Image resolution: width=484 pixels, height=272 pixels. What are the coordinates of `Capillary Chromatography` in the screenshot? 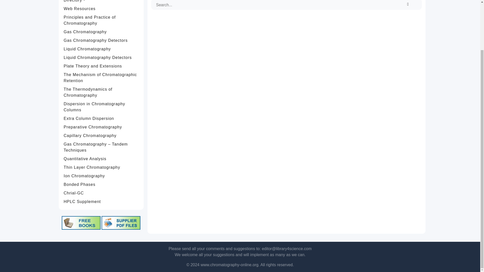 It's located at (101, 135).